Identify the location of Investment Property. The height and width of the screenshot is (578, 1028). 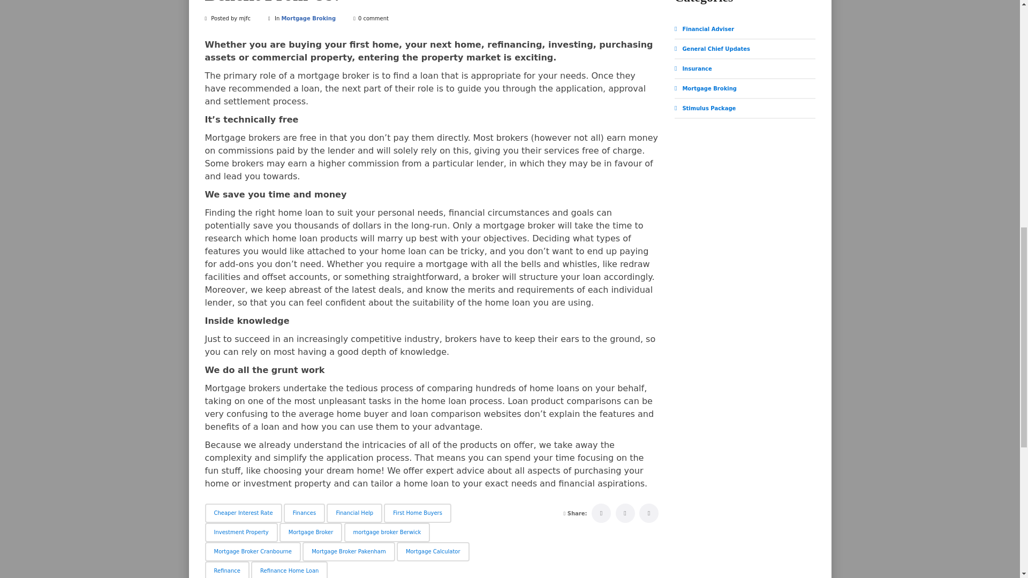
(241, 533).